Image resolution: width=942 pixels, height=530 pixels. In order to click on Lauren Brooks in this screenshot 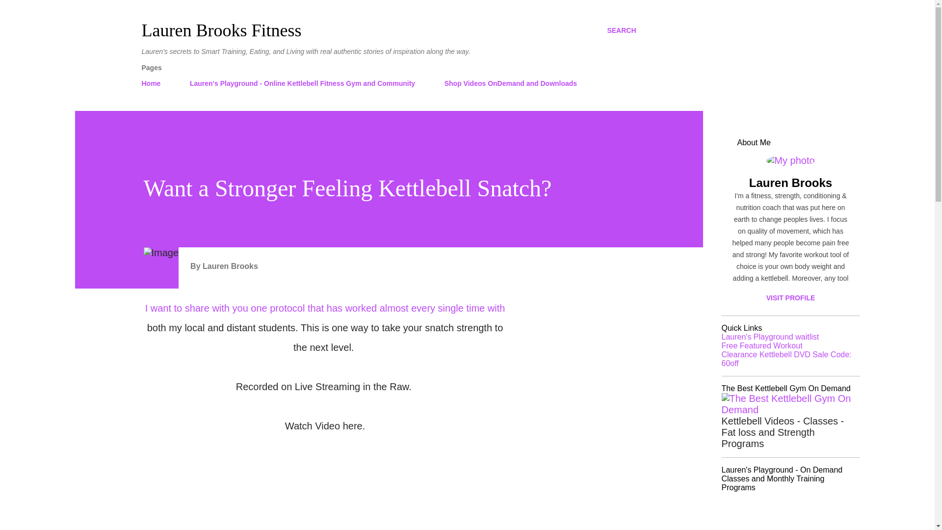, I will do `click(230, 266)`.